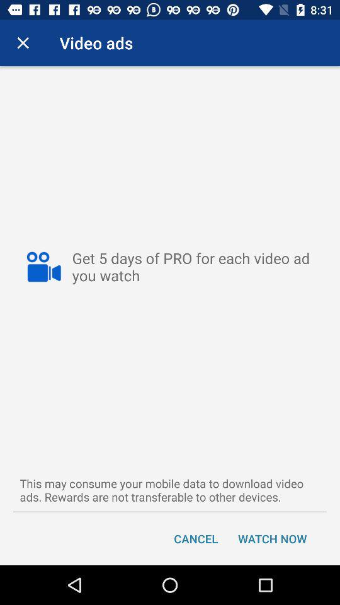 This screenshot has height=605, width=340. Describe the element at coordinates (196, 538) in the screenshot. I see `jump until the cancel item` at that location.